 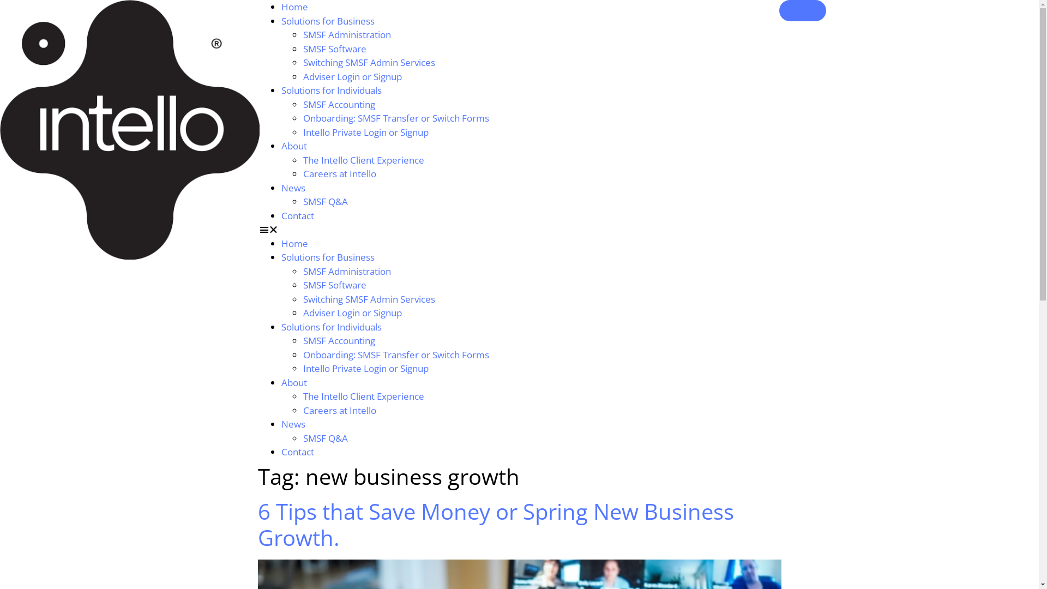 What do you see at coordinates (352, 313) in the screenshot?
I see `Adviser Login or Signup` at bounding box center [352, 313].